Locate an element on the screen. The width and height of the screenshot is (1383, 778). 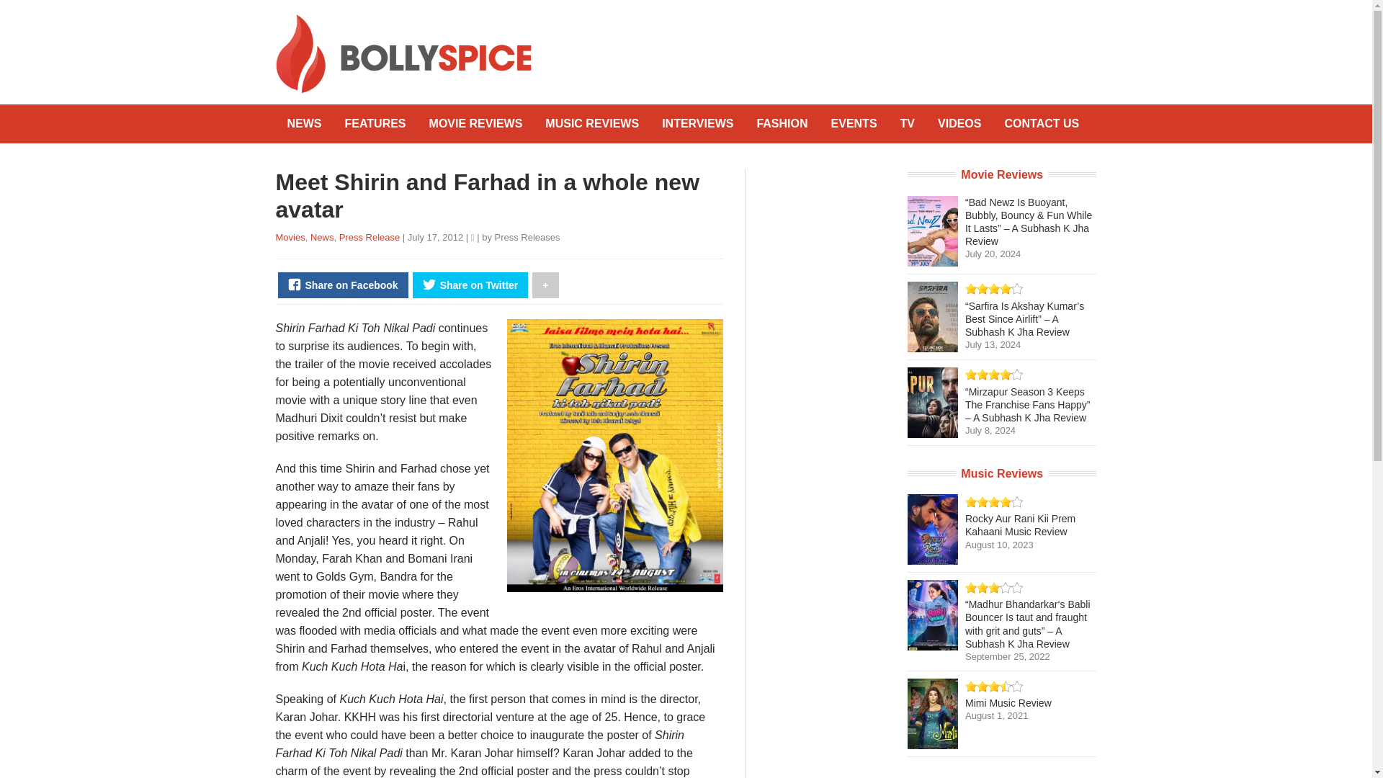
July 17, 2012 is located at coordinates (437, 236).